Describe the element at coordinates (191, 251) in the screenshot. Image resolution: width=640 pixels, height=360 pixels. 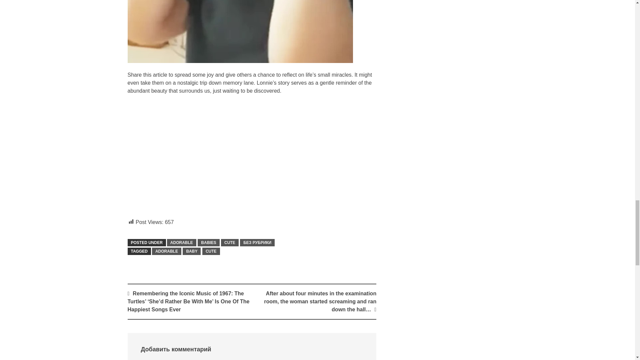
I see `BABY` at that location.